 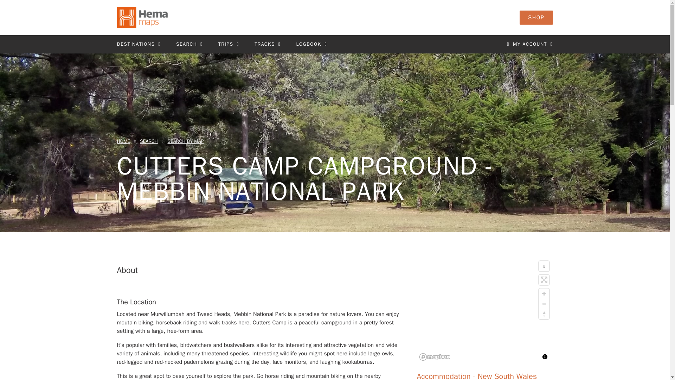 What do you see at coordinates (544, 293) in the screenshot?
I see `Zoom in` at bounding box center [544, 293].